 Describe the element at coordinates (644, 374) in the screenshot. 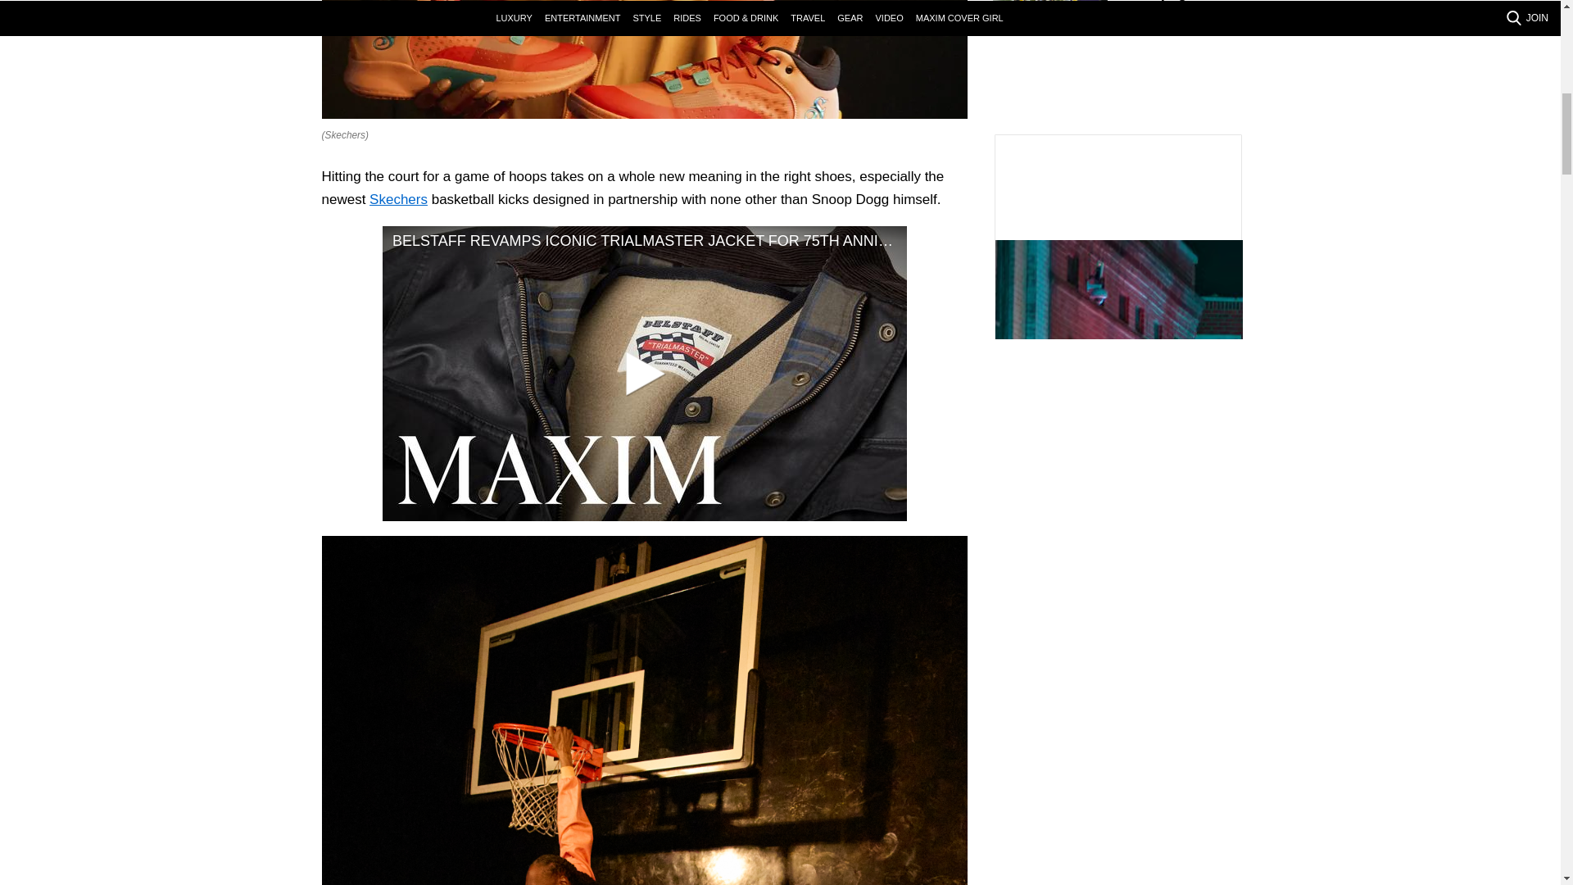

I see `Play Video` at that location.